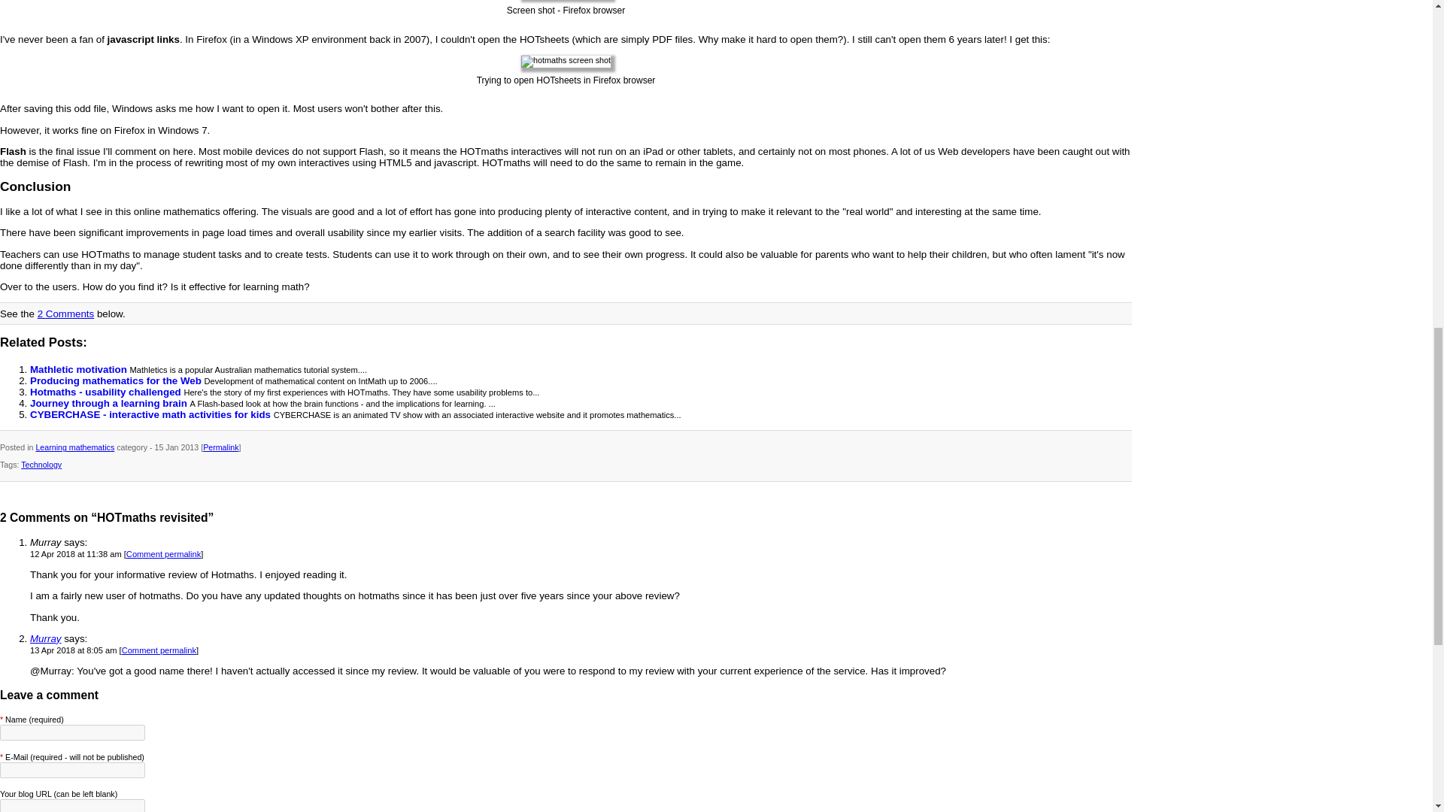 The width and height of the screenshot is (1444, 812). What do you see at coordinates (41, 465) in the screenshot?
I see `Technology` at bounding box center [41, 465].